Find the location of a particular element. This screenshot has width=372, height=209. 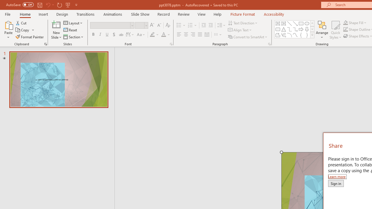

Underline is located at coordinates (107, 35).